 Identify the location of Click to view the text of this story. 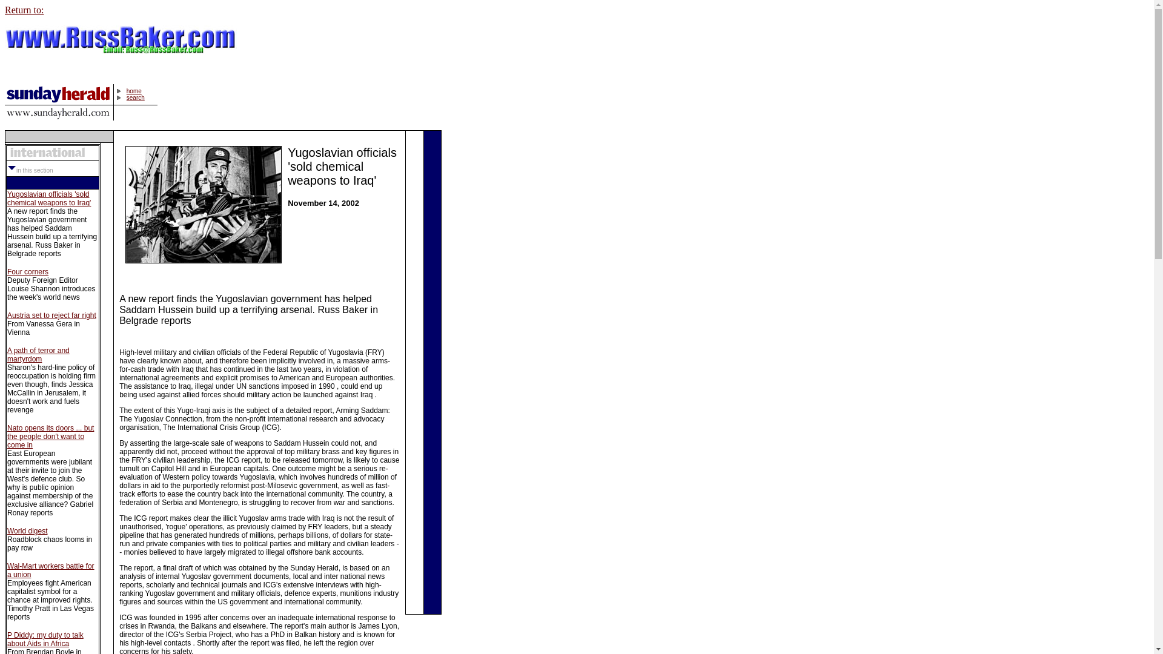
(50, 570).